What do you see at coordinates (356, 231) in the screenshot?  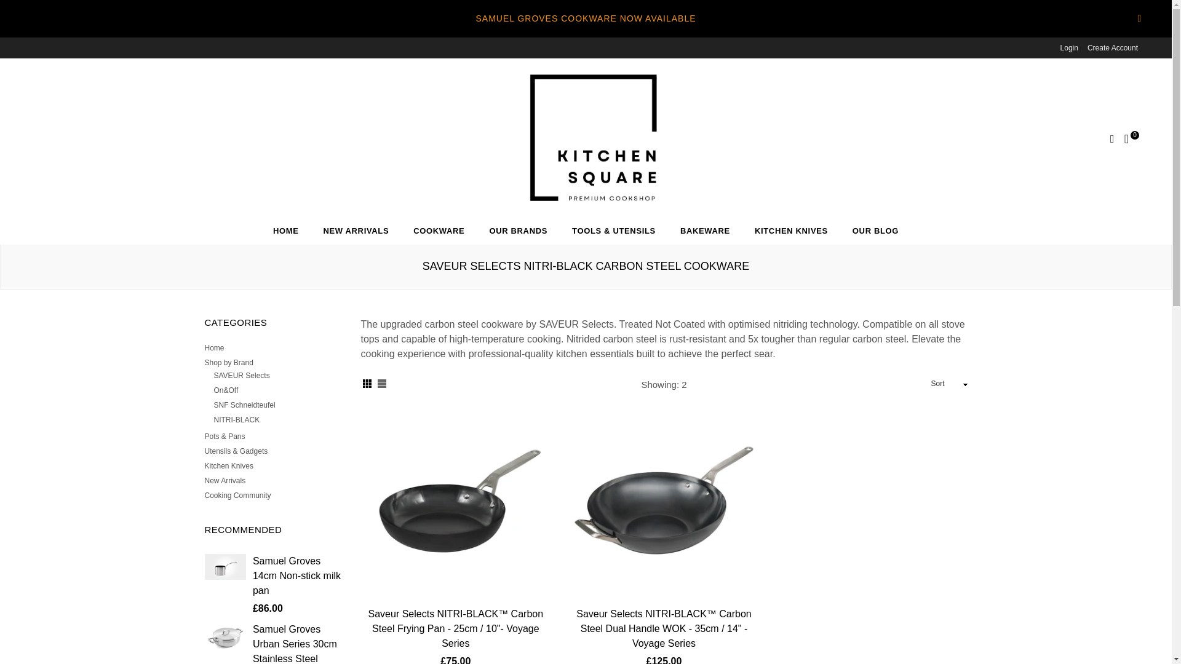 I see `NEW ARRIVALS` at bounding box center [356, 231].